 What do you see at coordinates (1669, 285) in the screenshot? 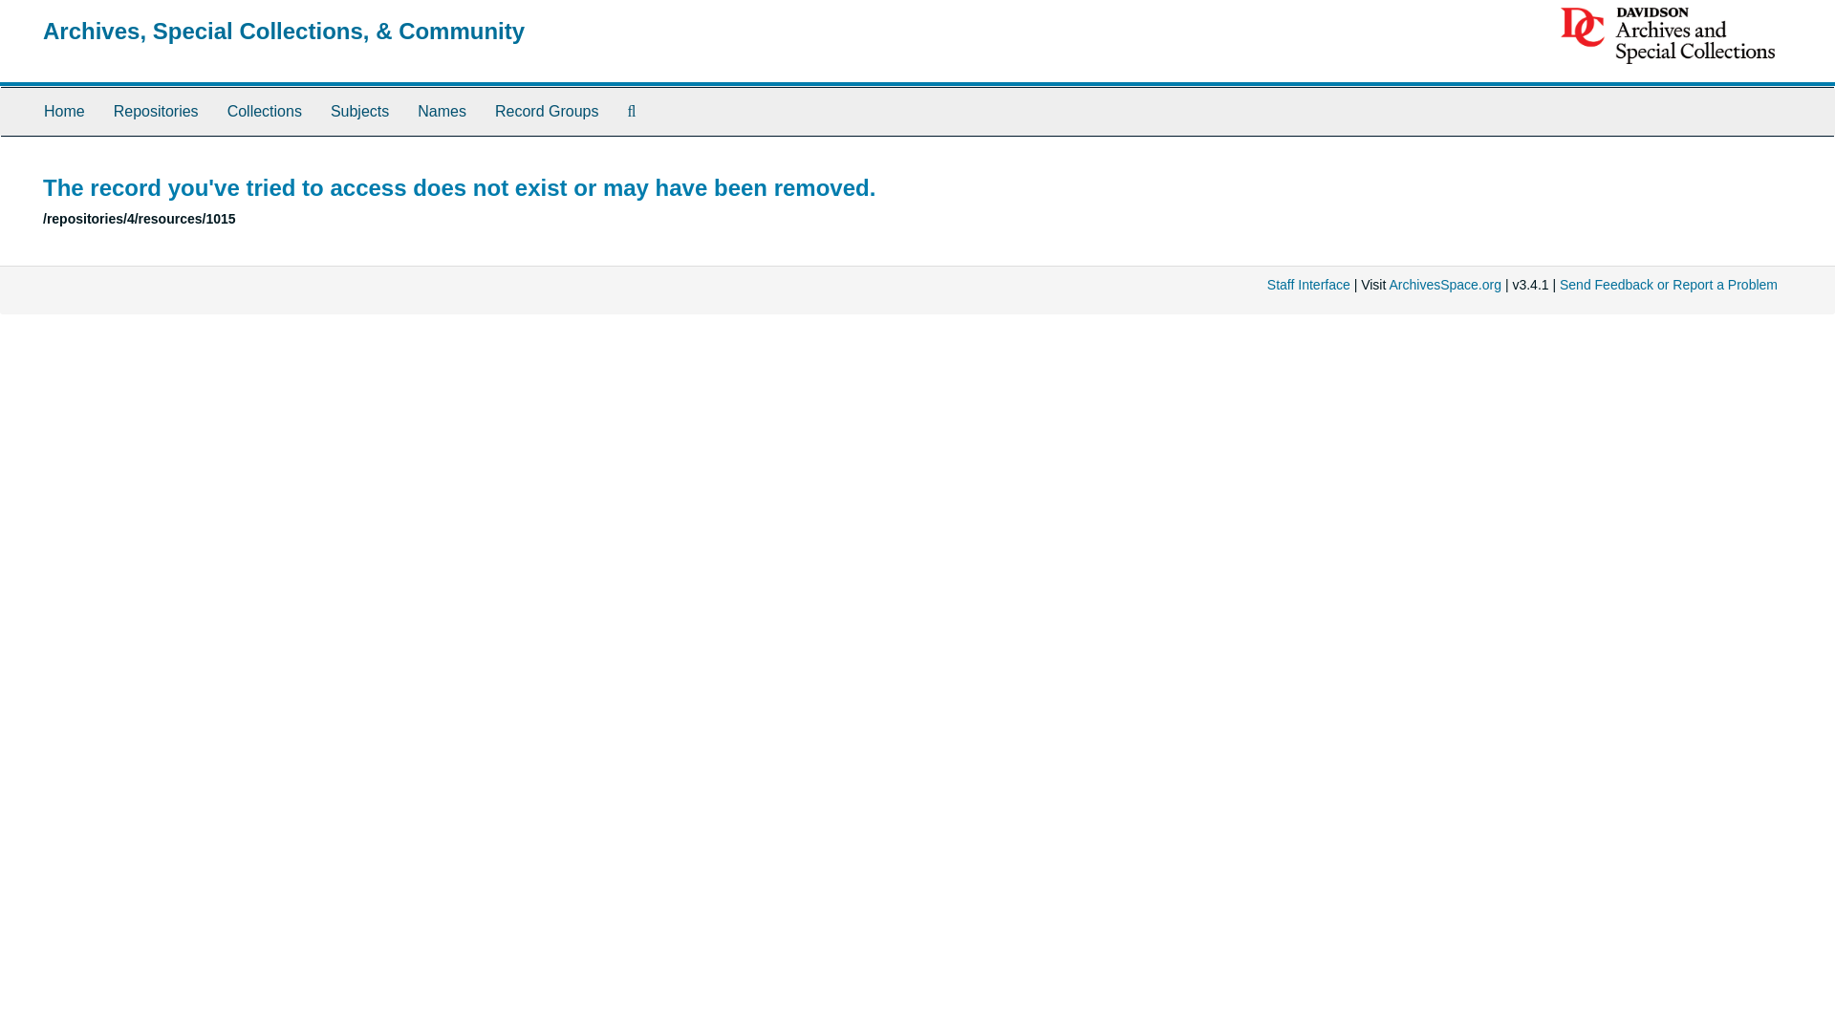
I see `Send Feedback or Report a Problem` at bounding box center [1669, 285].